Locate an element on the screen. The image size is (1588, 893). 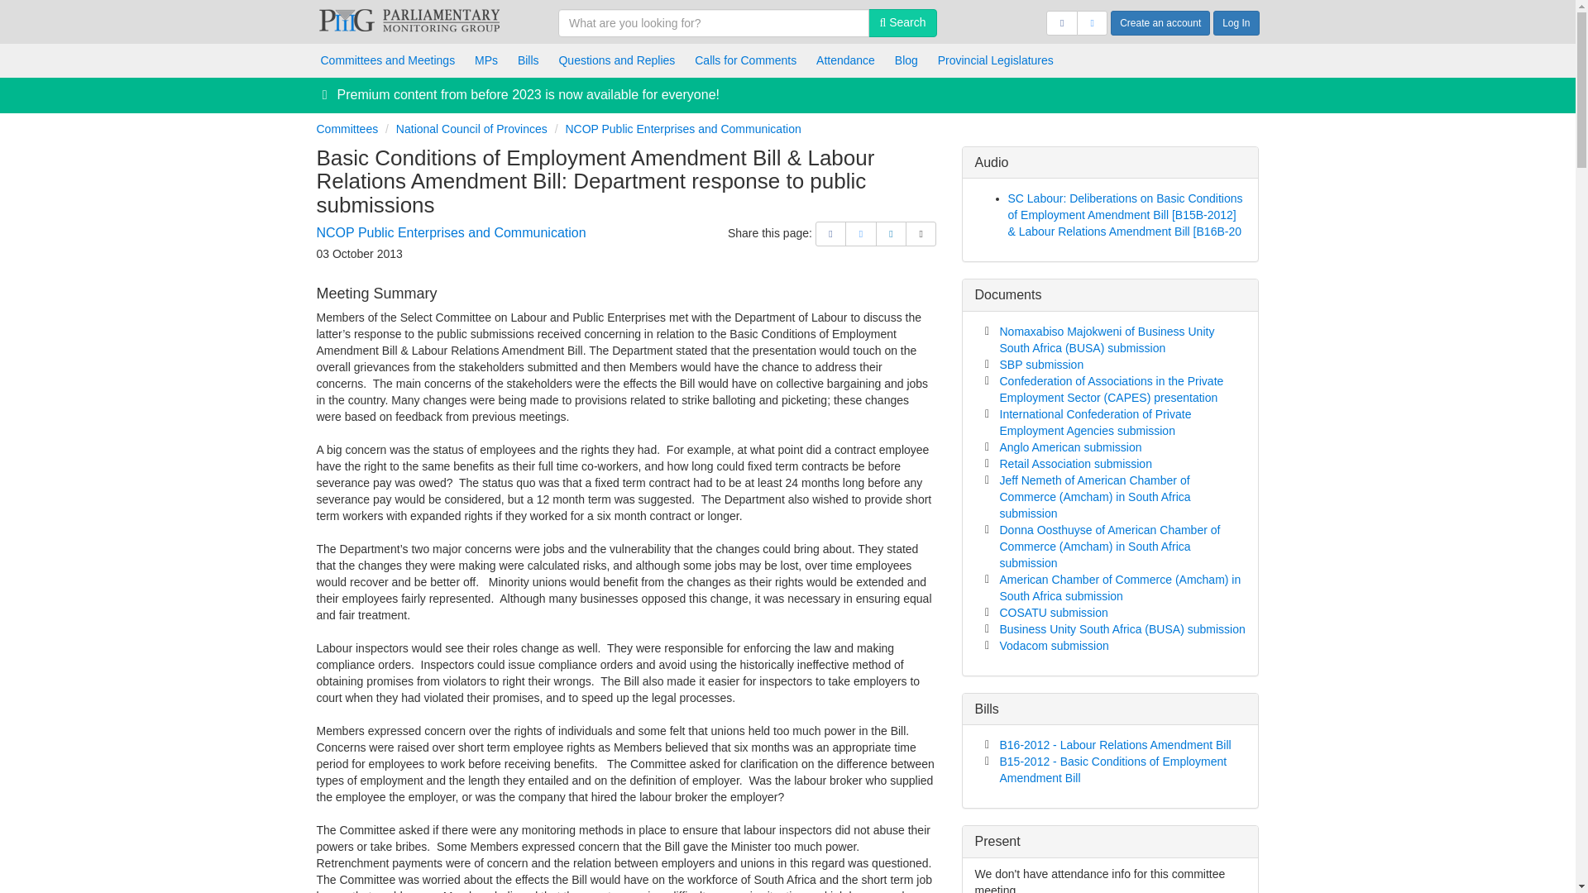
Attendance is located at coordinates (845, 60).